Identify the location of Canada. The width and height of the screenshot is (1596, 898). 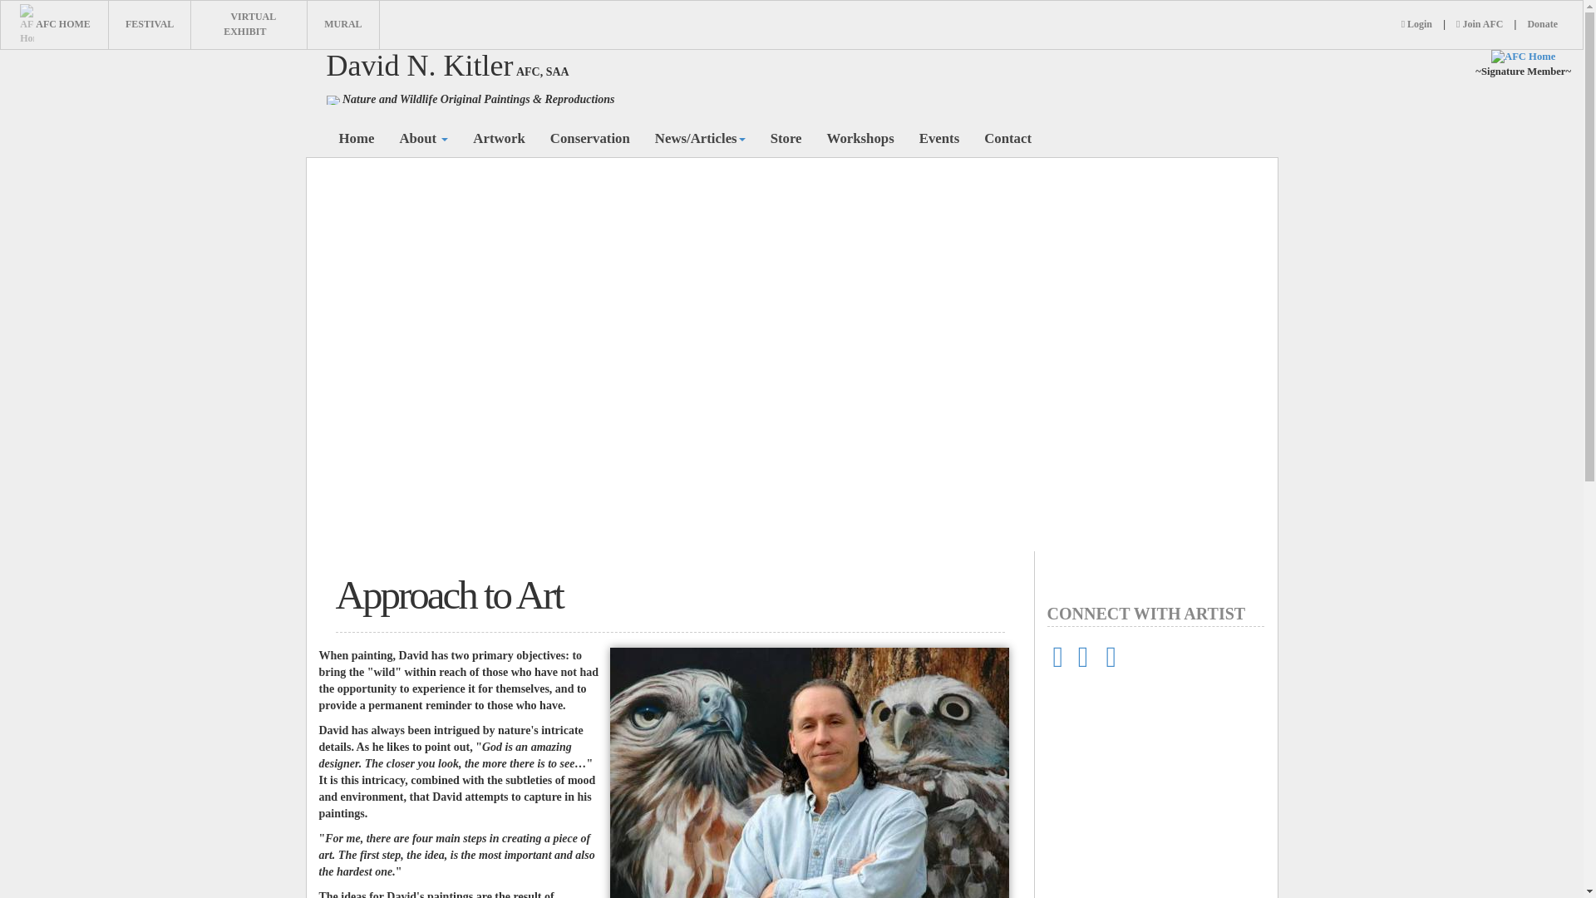
(332, 100).